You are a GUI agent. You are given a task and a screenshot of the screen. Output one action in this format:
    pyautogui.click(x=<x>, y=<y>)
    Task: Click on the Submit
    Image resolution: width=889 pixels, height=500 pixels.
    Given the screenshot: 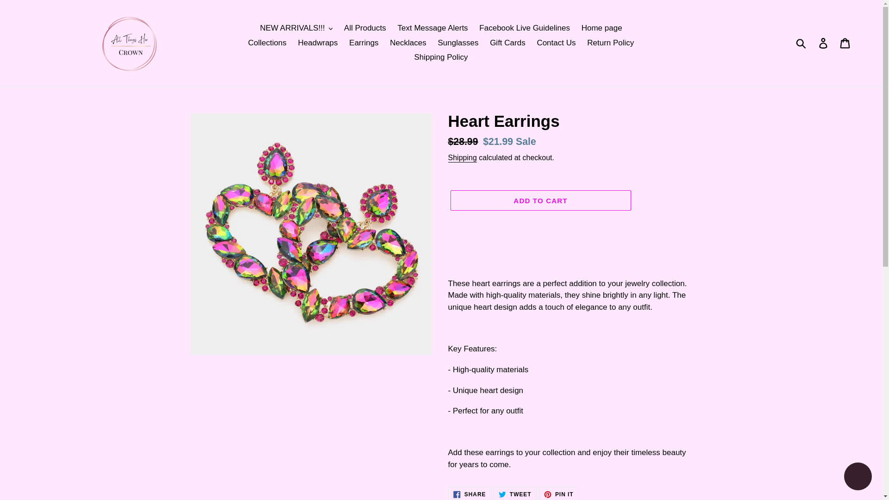 What is the action you would take?
    pyautogui.click(x=801, y=43)
    